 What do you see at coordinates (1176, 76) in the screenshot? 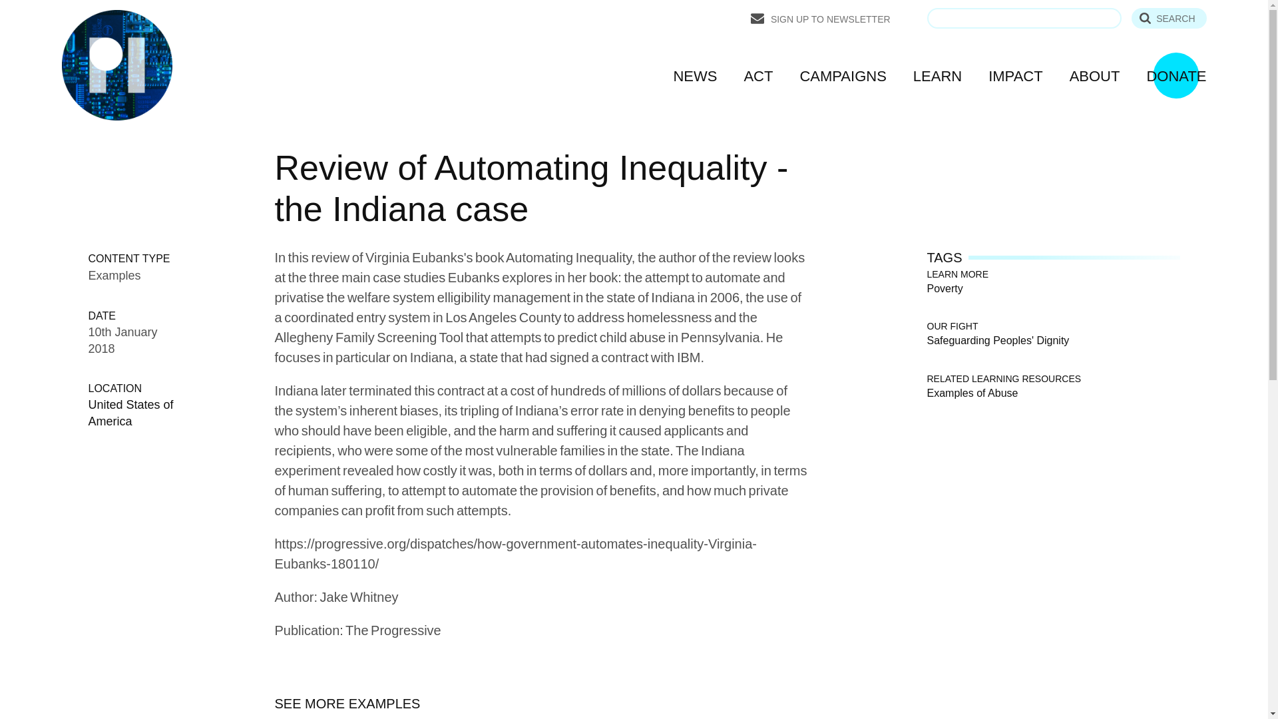
I see `DONATE` at bounding box center [1176, 76].